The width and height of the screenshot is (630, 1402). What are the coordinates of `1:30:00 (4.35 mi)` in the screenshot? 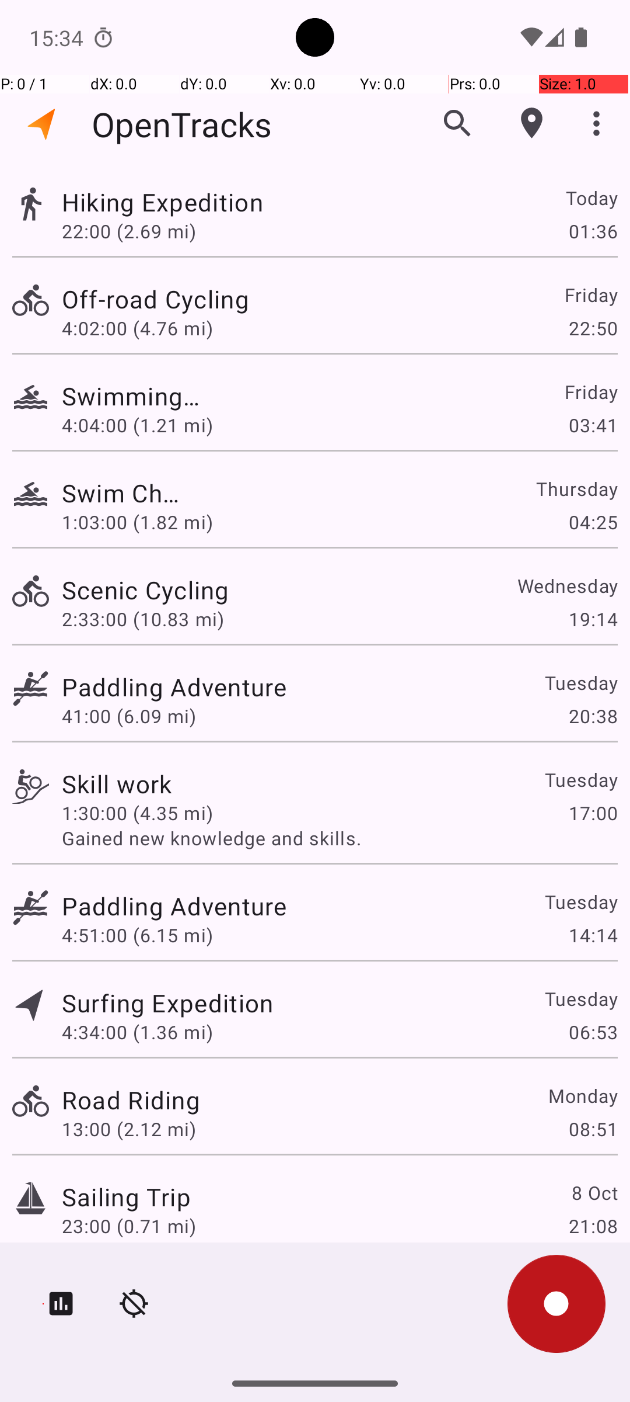 It's located at (138, 813).